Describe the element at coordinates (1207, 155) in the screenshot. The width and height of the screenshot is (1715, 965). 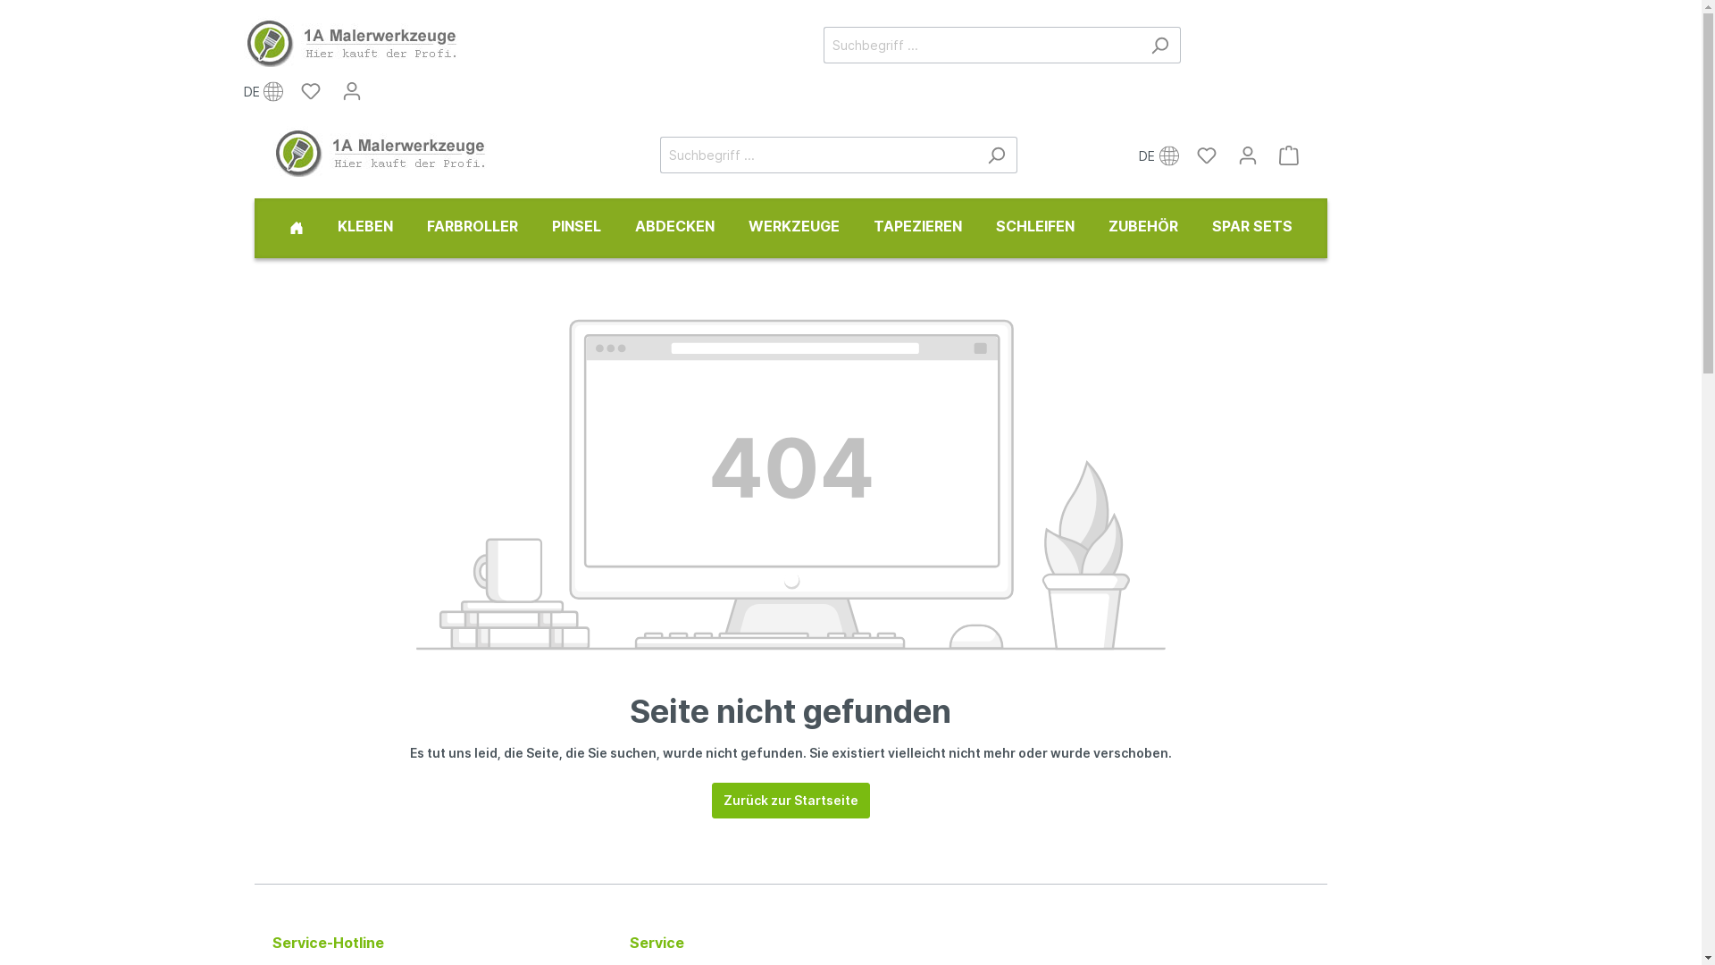
I see `Merkzettel` at that location.